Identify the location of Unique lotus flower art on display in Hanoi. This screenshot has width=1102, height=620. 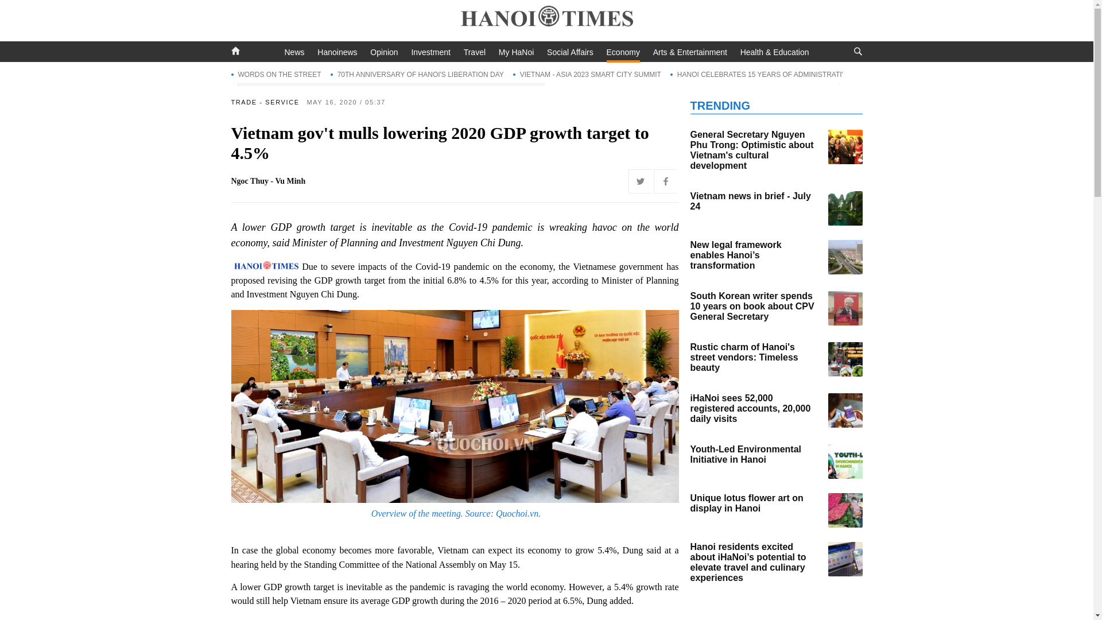
(844, 510).